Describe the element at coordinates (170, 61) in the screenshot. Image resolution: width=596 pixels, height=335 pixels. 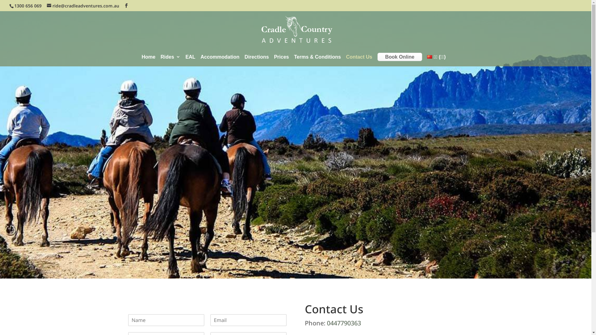
I see `Rides` at that location.